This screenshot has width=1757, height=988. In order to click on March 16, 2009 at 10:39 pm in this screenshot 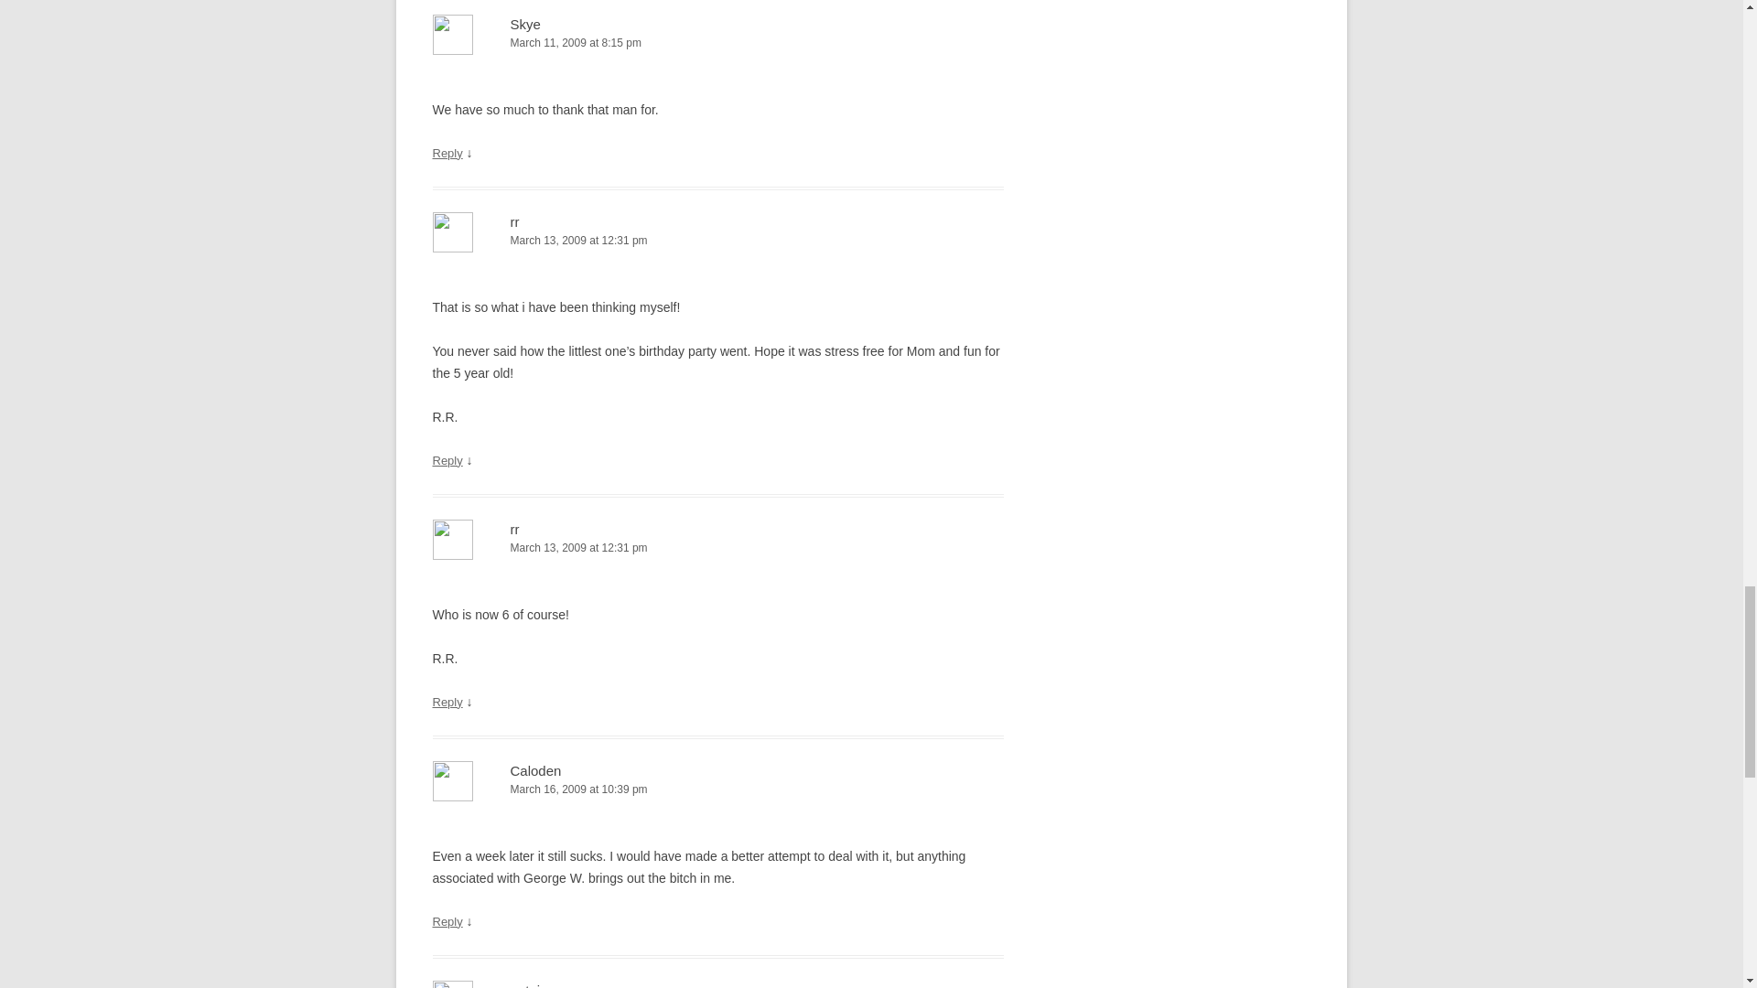, I will do `click(717, 789)`.